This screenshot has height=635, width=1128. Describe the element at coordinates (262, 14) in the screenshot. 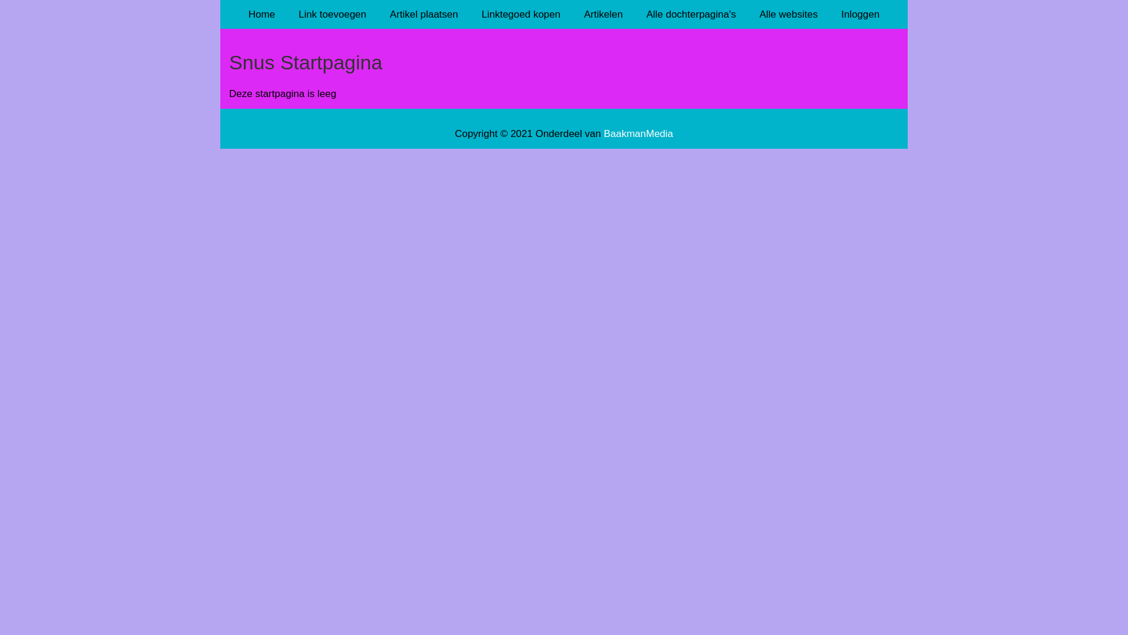

I see `Home` at that location.